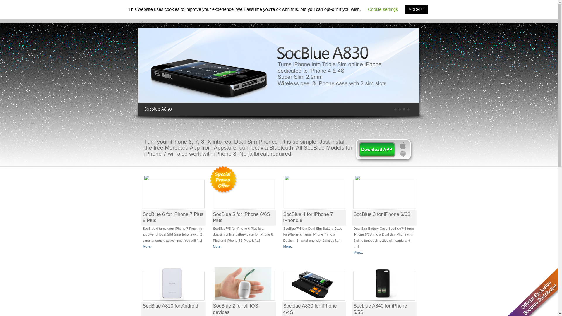 This screenshot has height=316, width=562. What do you see at coordinates (402, 11) in the screenshot?
I see `CONTACT` at bounding box center [402, 11].